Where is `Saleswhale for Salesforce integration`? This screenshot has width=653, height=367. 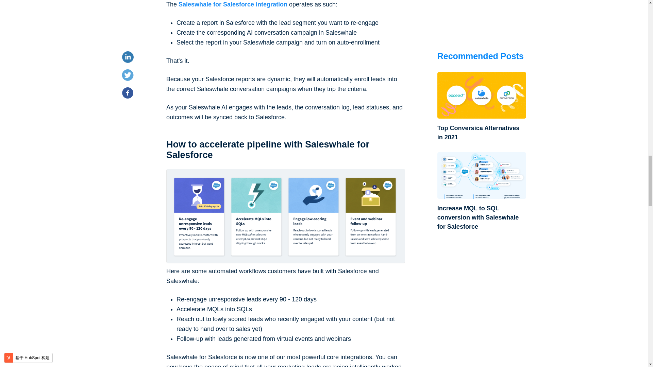 Saleswhale for Salesforce integration is located at coordinates (233, 4).